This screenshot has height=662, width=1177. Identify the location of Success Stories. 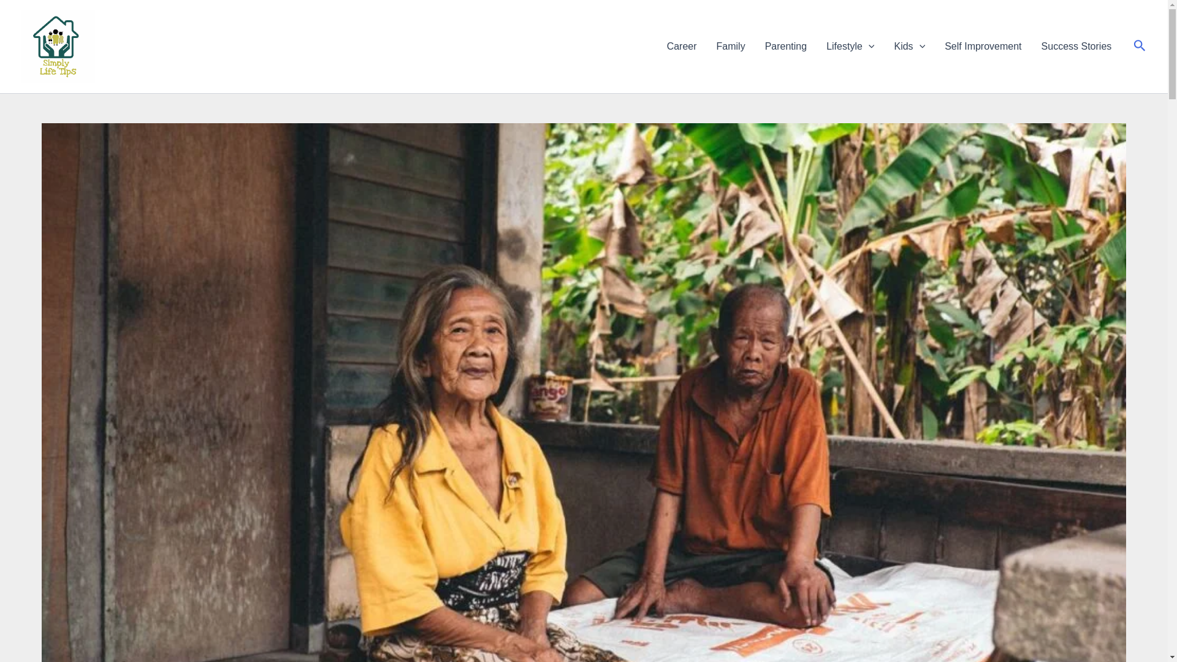
(1076, 46).